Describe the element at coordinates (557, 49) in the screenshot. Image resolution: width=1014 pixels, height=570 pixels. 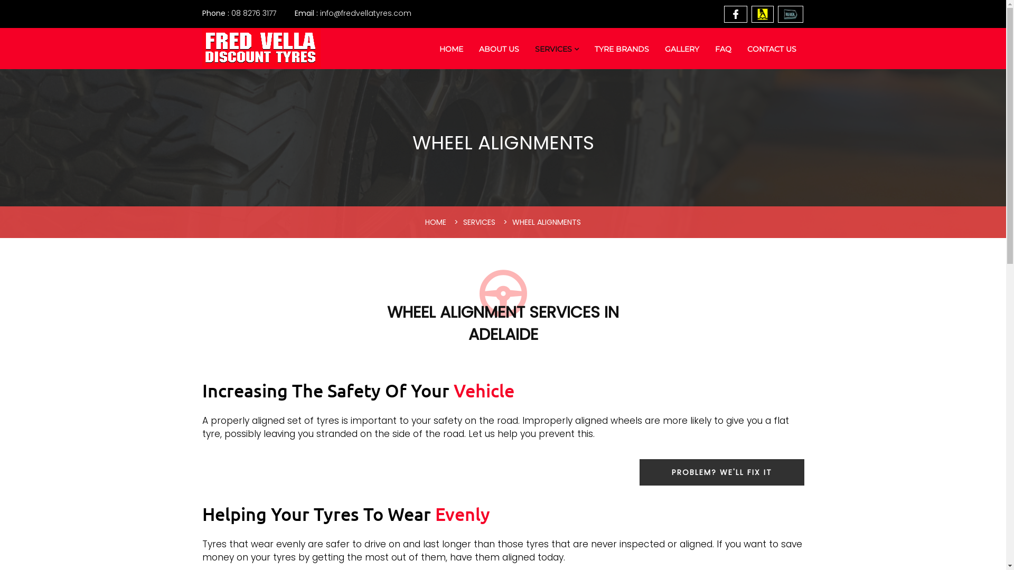
I see `SERVICES` at that location.